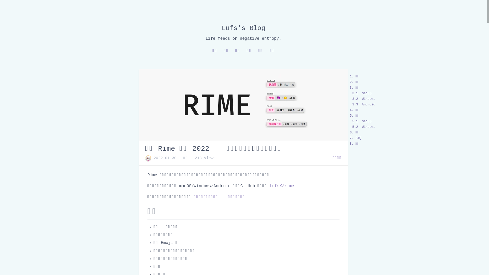  Describe the element at coordinates (364, 127) in the screenshot. I see `5.2. Windows` at that location.